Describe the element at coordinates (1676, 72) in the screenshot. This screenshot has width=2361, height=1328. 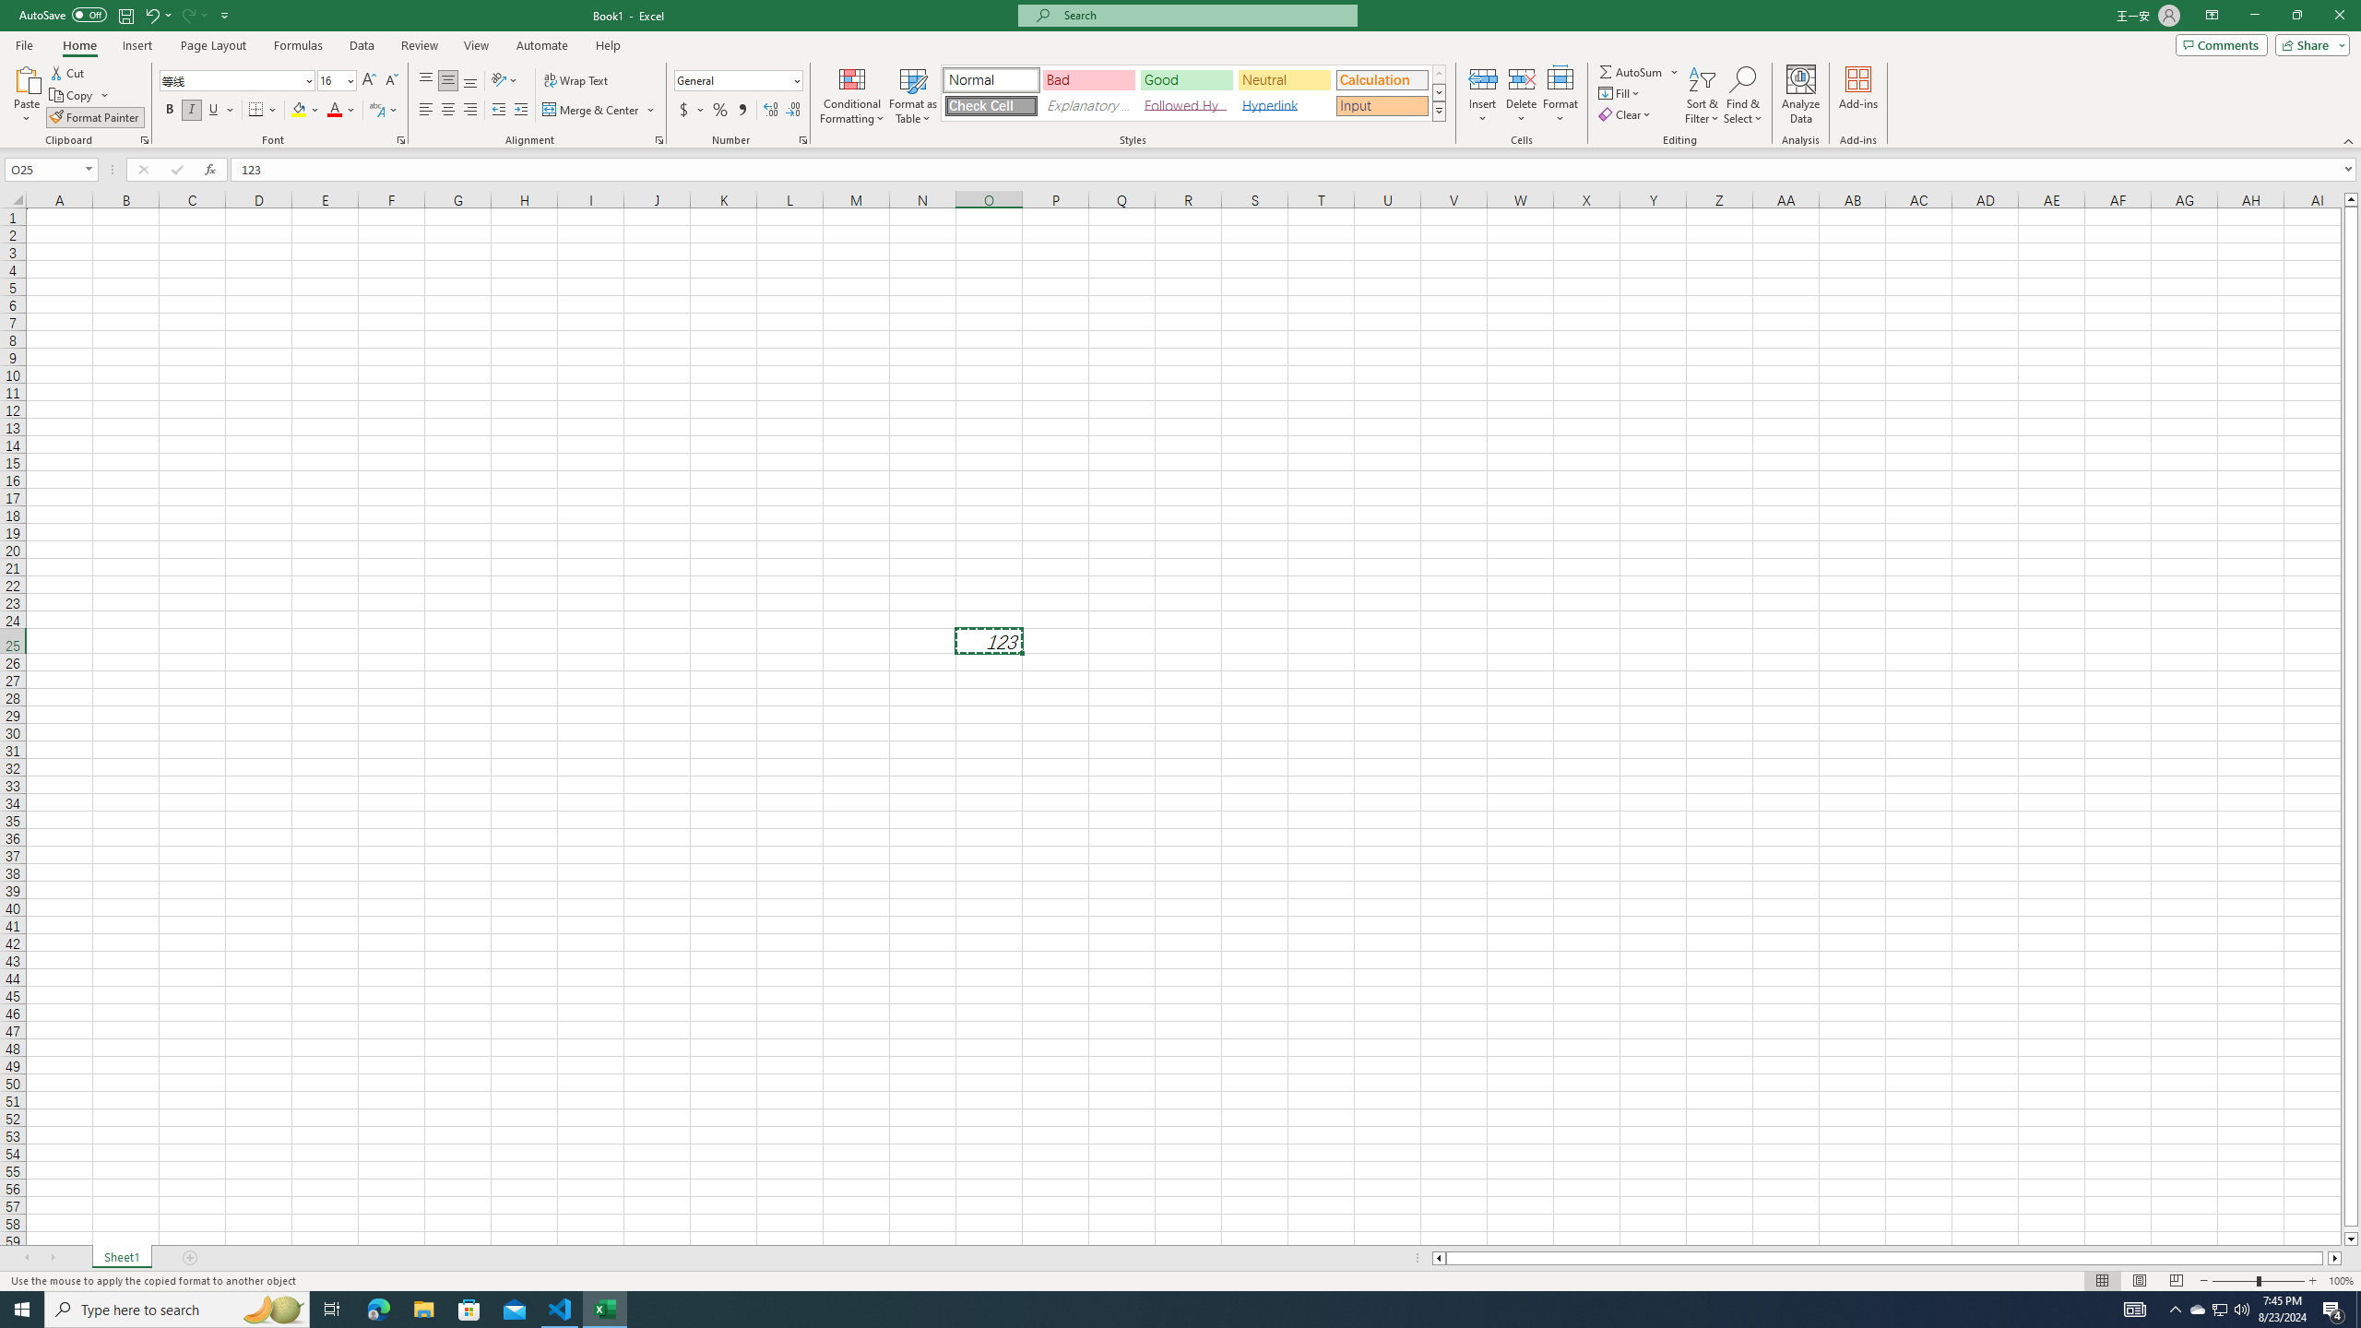
I see `More Options` at that location.